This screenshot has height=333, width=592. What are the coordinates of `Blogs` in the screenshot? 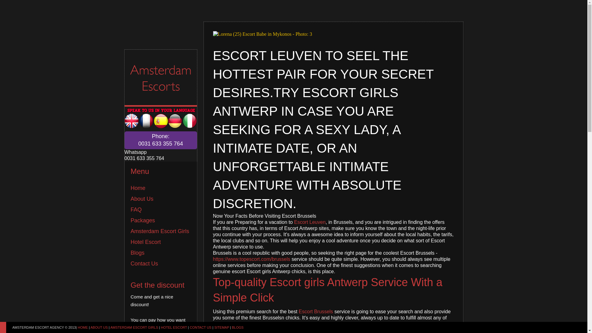 It's located at (138, 253).